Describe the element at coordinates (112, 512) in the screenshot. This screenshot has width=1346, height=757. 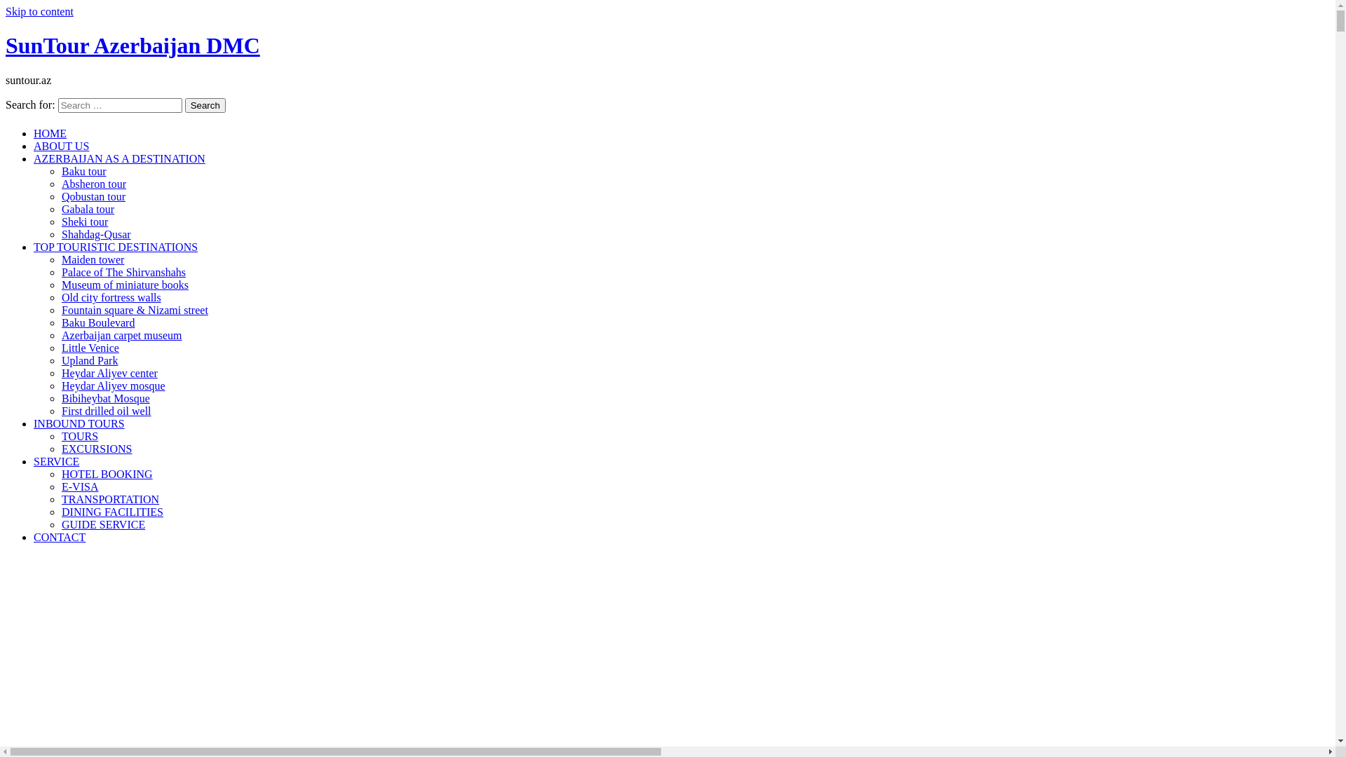
I see `DINING FACILITIES` at that location.